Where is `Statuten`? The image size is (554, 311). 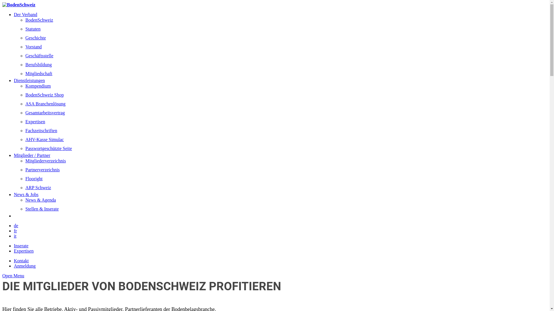 Statuten is located at coordinates (33, 29).